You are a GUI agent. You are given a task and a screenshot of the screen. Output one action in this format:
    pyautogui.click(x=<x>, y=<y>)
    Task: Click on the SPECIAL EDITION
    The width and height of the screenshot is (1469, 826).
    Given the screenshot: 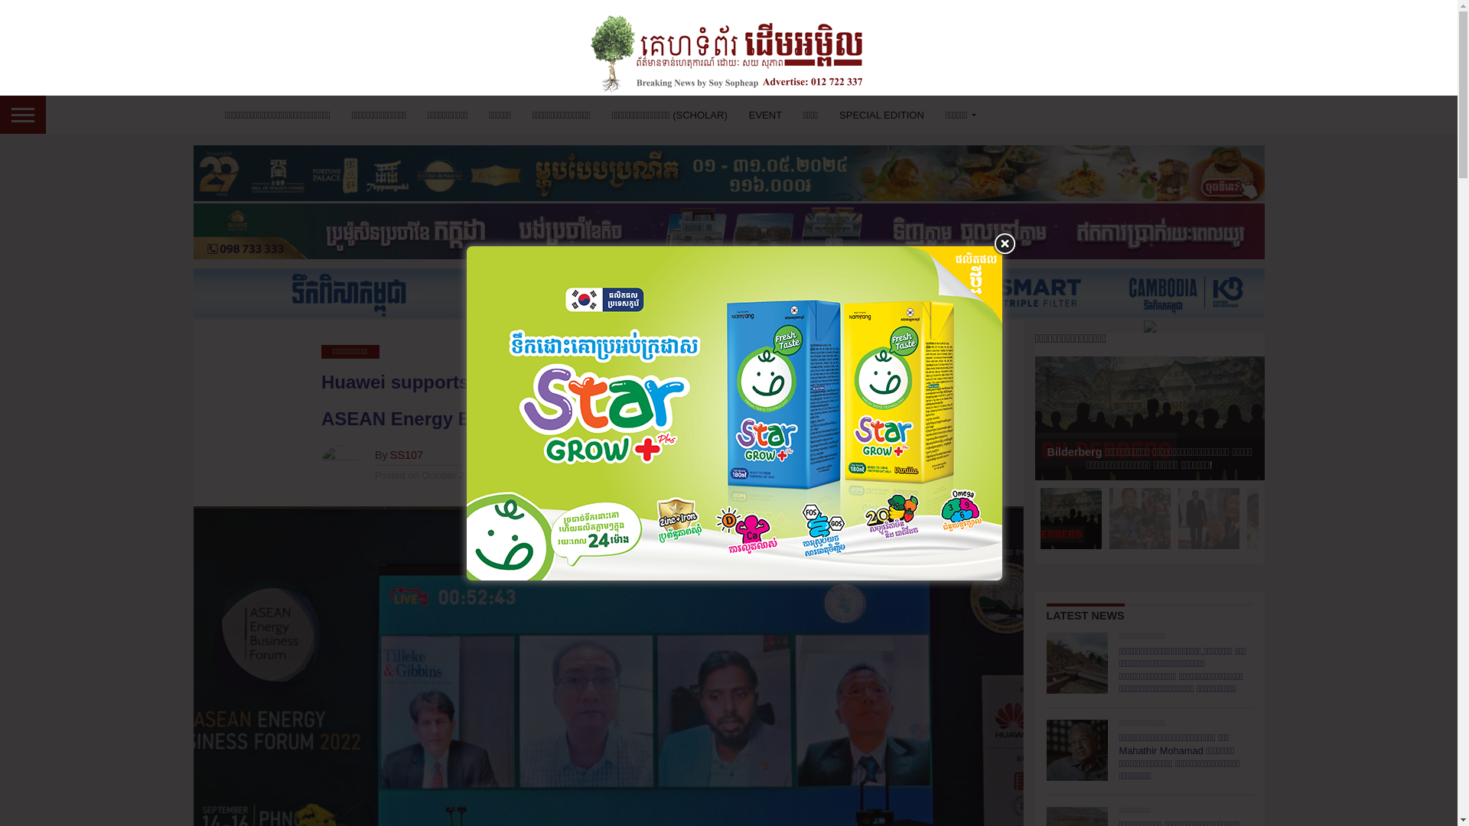 What is the action you would take?
    pyautogui.click(x=881, y=115)
    